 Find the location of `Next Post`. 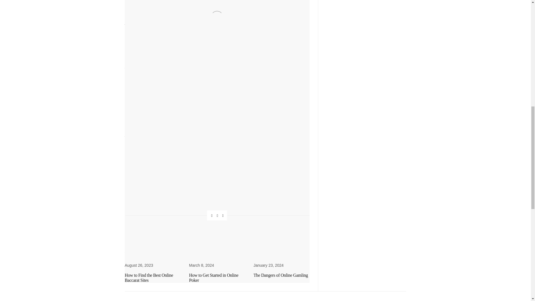

Next Post is located at coordinates (263, 236).